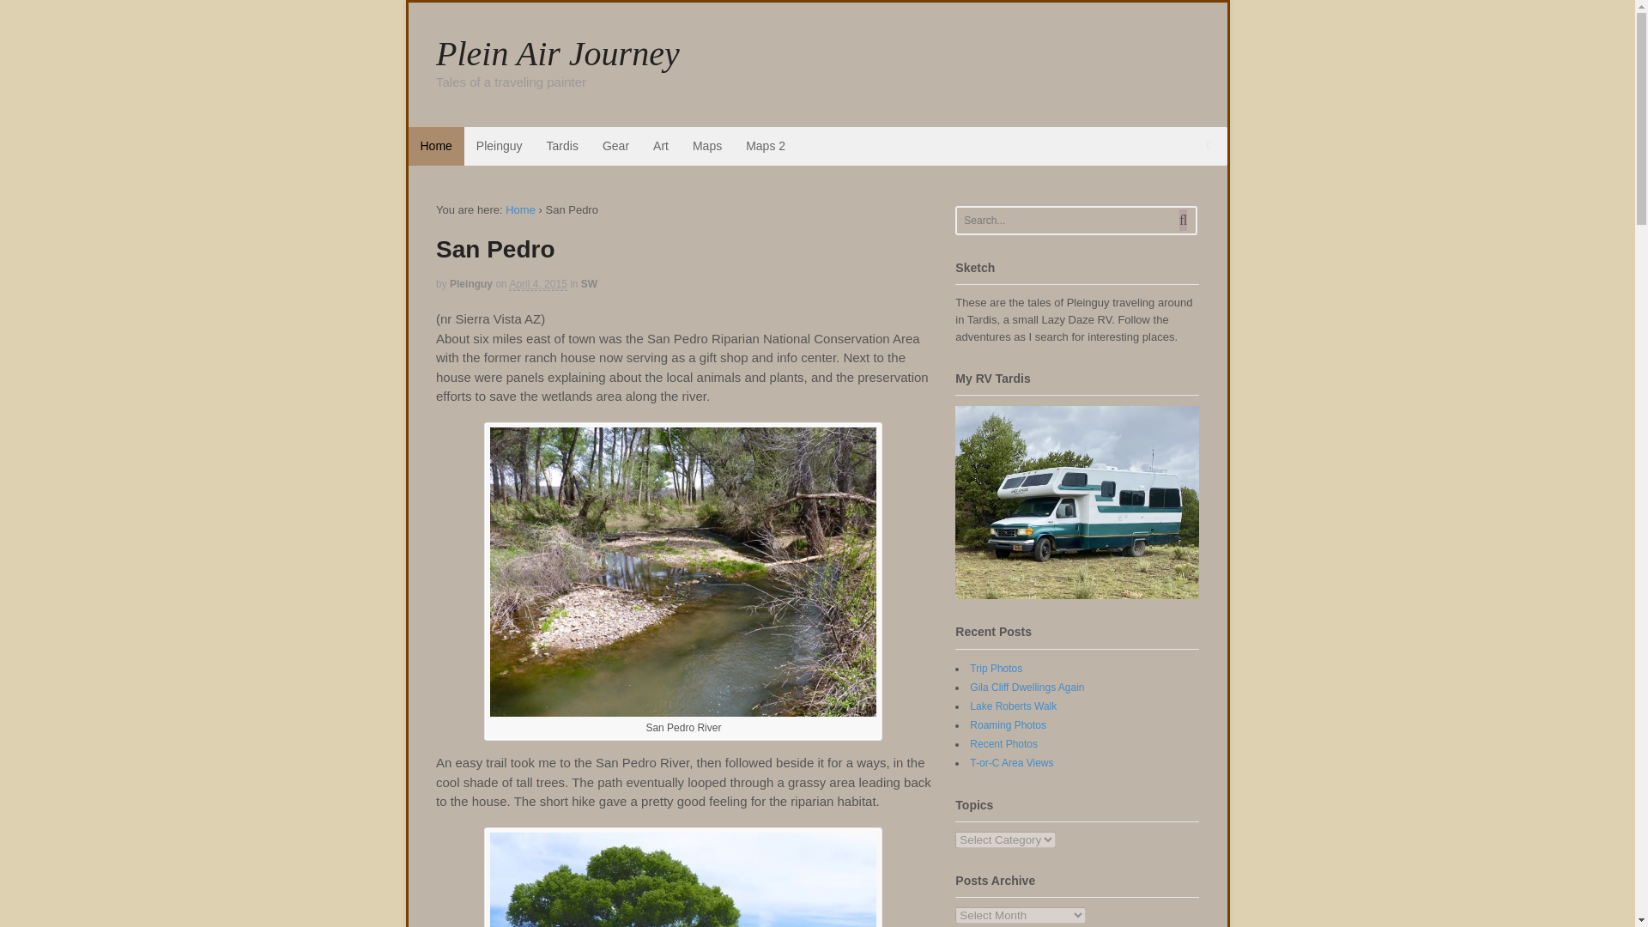 The width and height of the screenshot is (1648, 927). I want to click on Plein Air Journey, so click(558, 53).